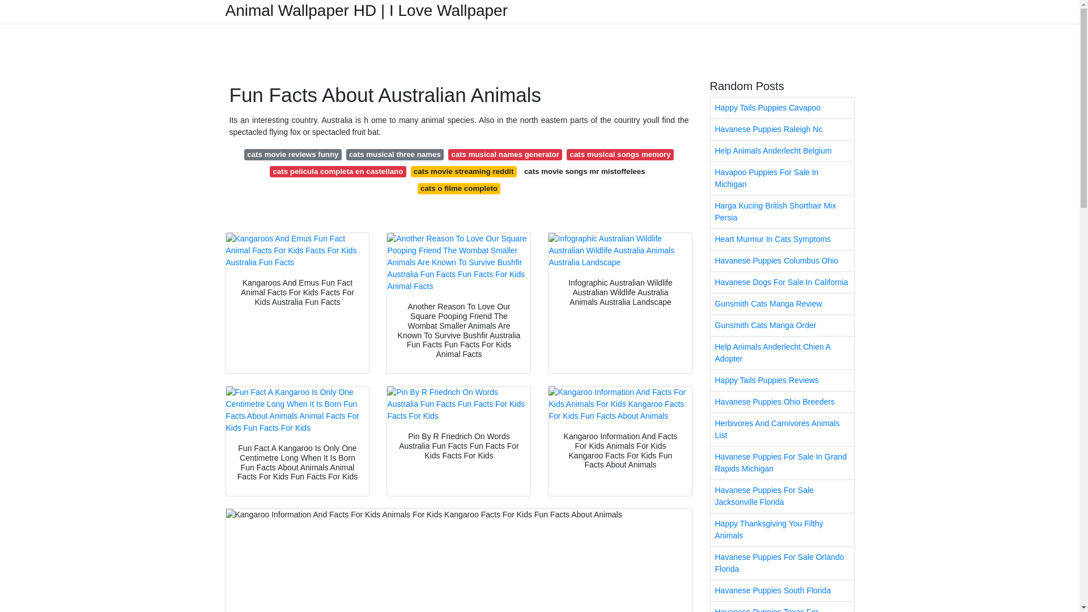  Describe the element at coordinates (459, 188) in the screenshot. I see `cats o filme completo` at that location.